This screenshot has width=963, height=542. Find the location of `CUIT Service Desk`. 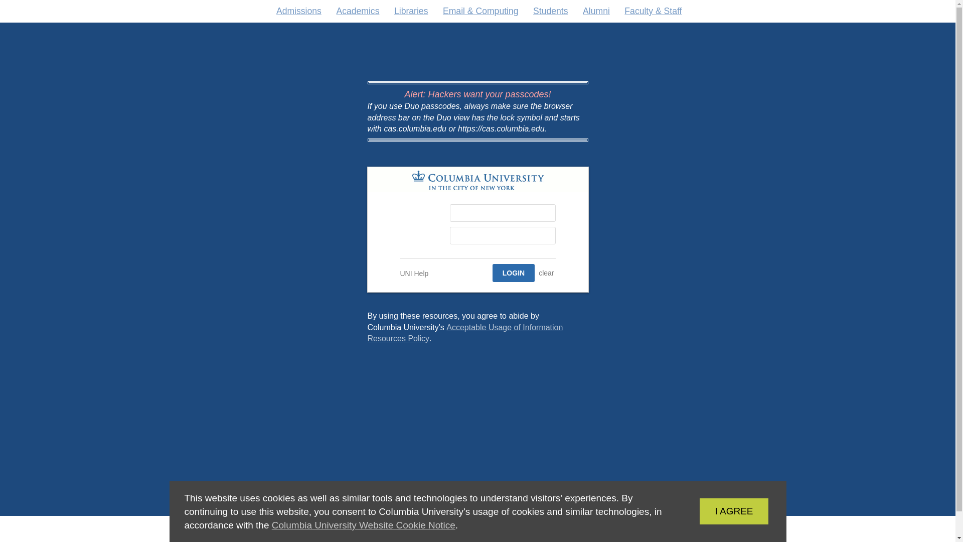

CUIT Service Desk is located at coordinates (718, 511).